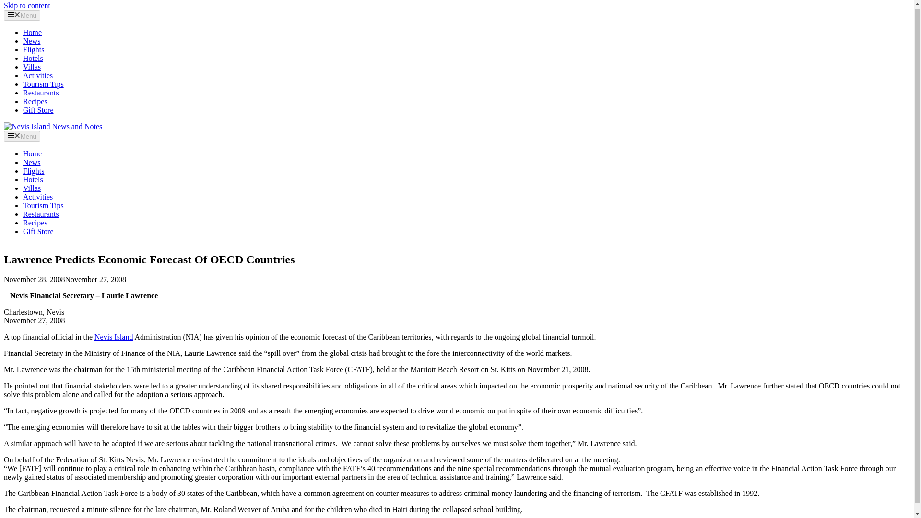  I want to click on Nevis Flight Information, so click(34, 50).